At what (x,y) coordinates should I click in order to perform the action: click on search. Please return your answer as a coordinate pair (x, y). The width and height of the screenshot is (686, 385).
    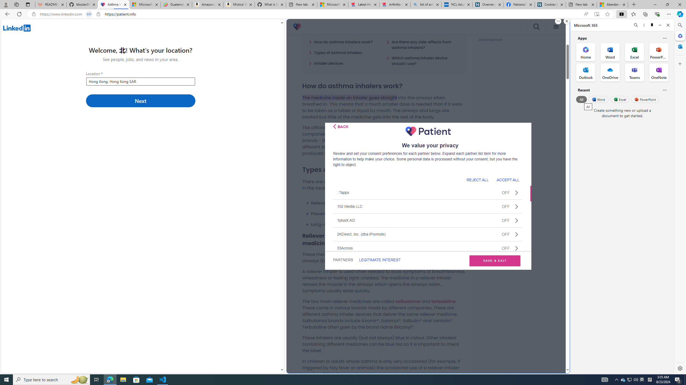
    Looking at the image, I should click on (536, 27).